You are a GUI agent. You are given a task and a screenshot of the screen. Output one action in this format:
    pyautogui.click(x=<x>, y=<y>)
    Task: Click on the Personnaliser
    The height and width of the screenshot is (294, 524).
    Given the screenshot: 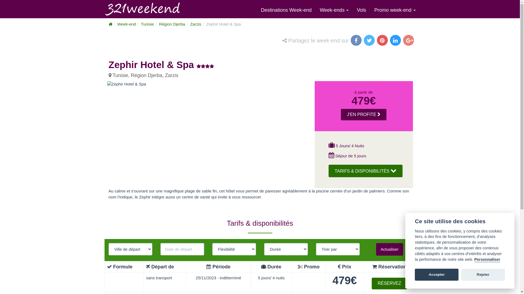 What is the action you would take?
    pyautogui.click(x=487, y=260)
    